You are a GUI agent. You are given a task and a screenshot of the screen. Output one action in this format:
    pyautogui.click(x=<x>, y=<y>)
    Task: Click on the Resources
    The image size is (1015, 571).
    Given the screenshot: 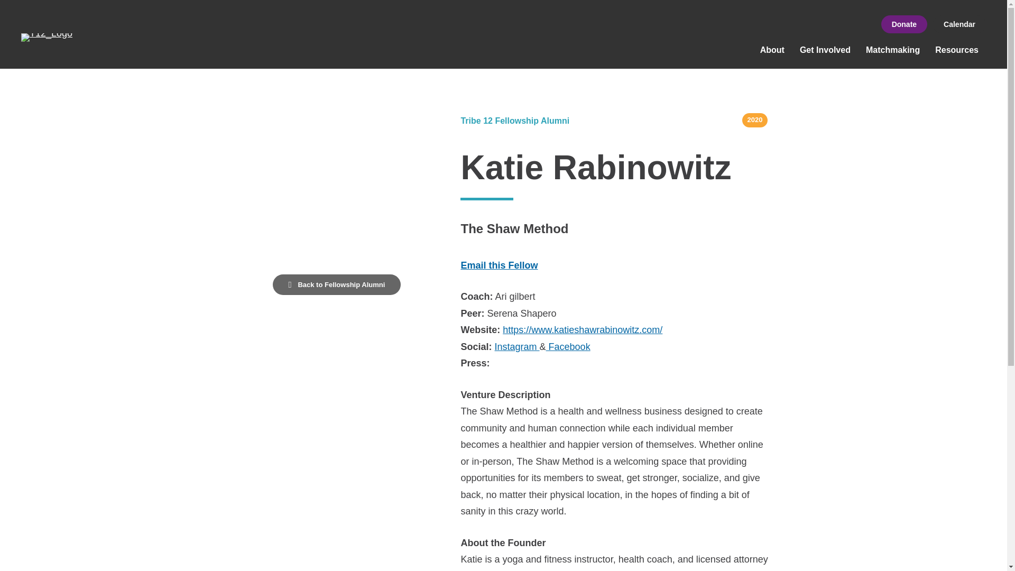 What is the action you would take?
    pyautogui.click(x=956, y=50)
    